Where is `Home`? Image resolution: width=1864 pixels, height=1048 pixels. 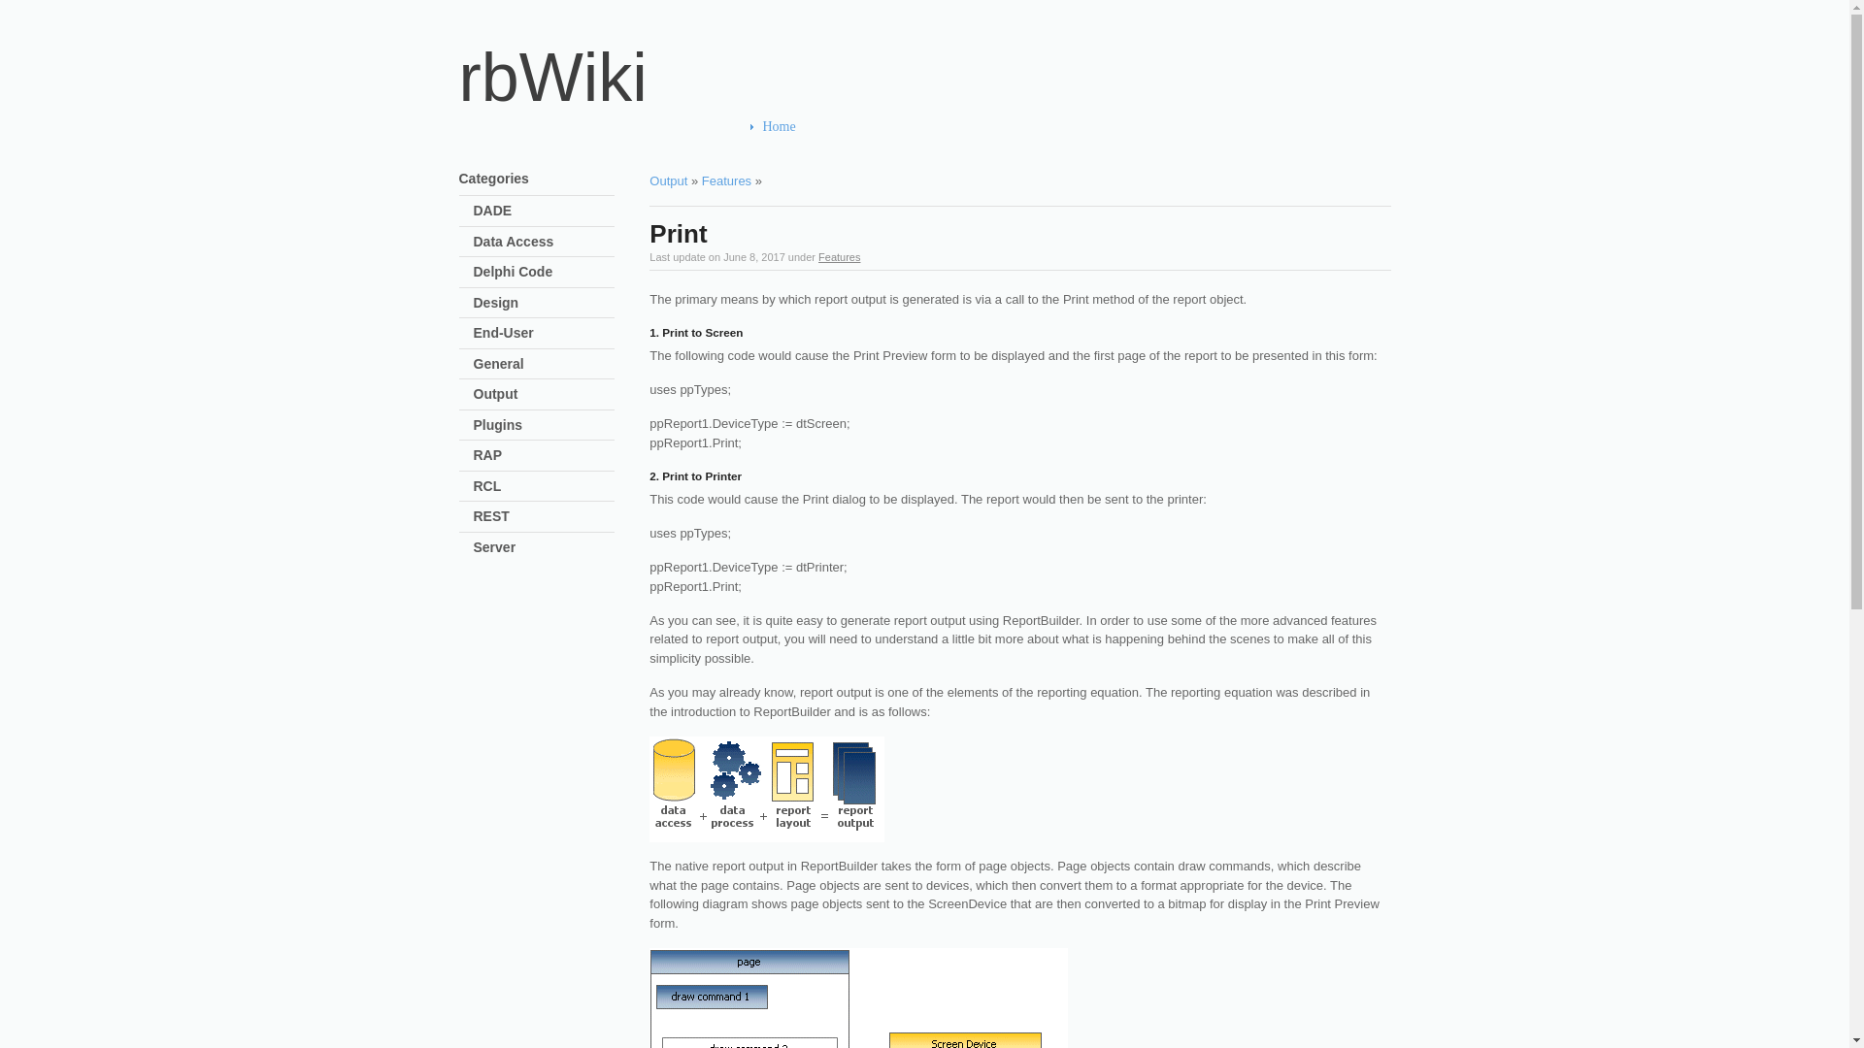 Home is located at coordinates (829, 126).